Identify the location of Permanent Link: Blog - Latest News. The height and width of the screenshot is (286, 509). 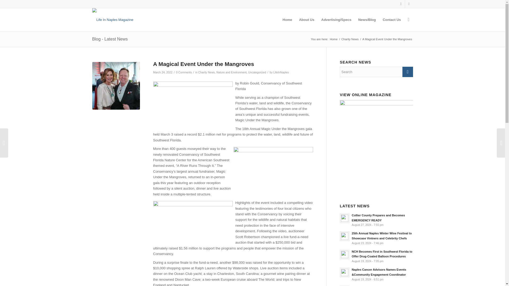
(110, 39).